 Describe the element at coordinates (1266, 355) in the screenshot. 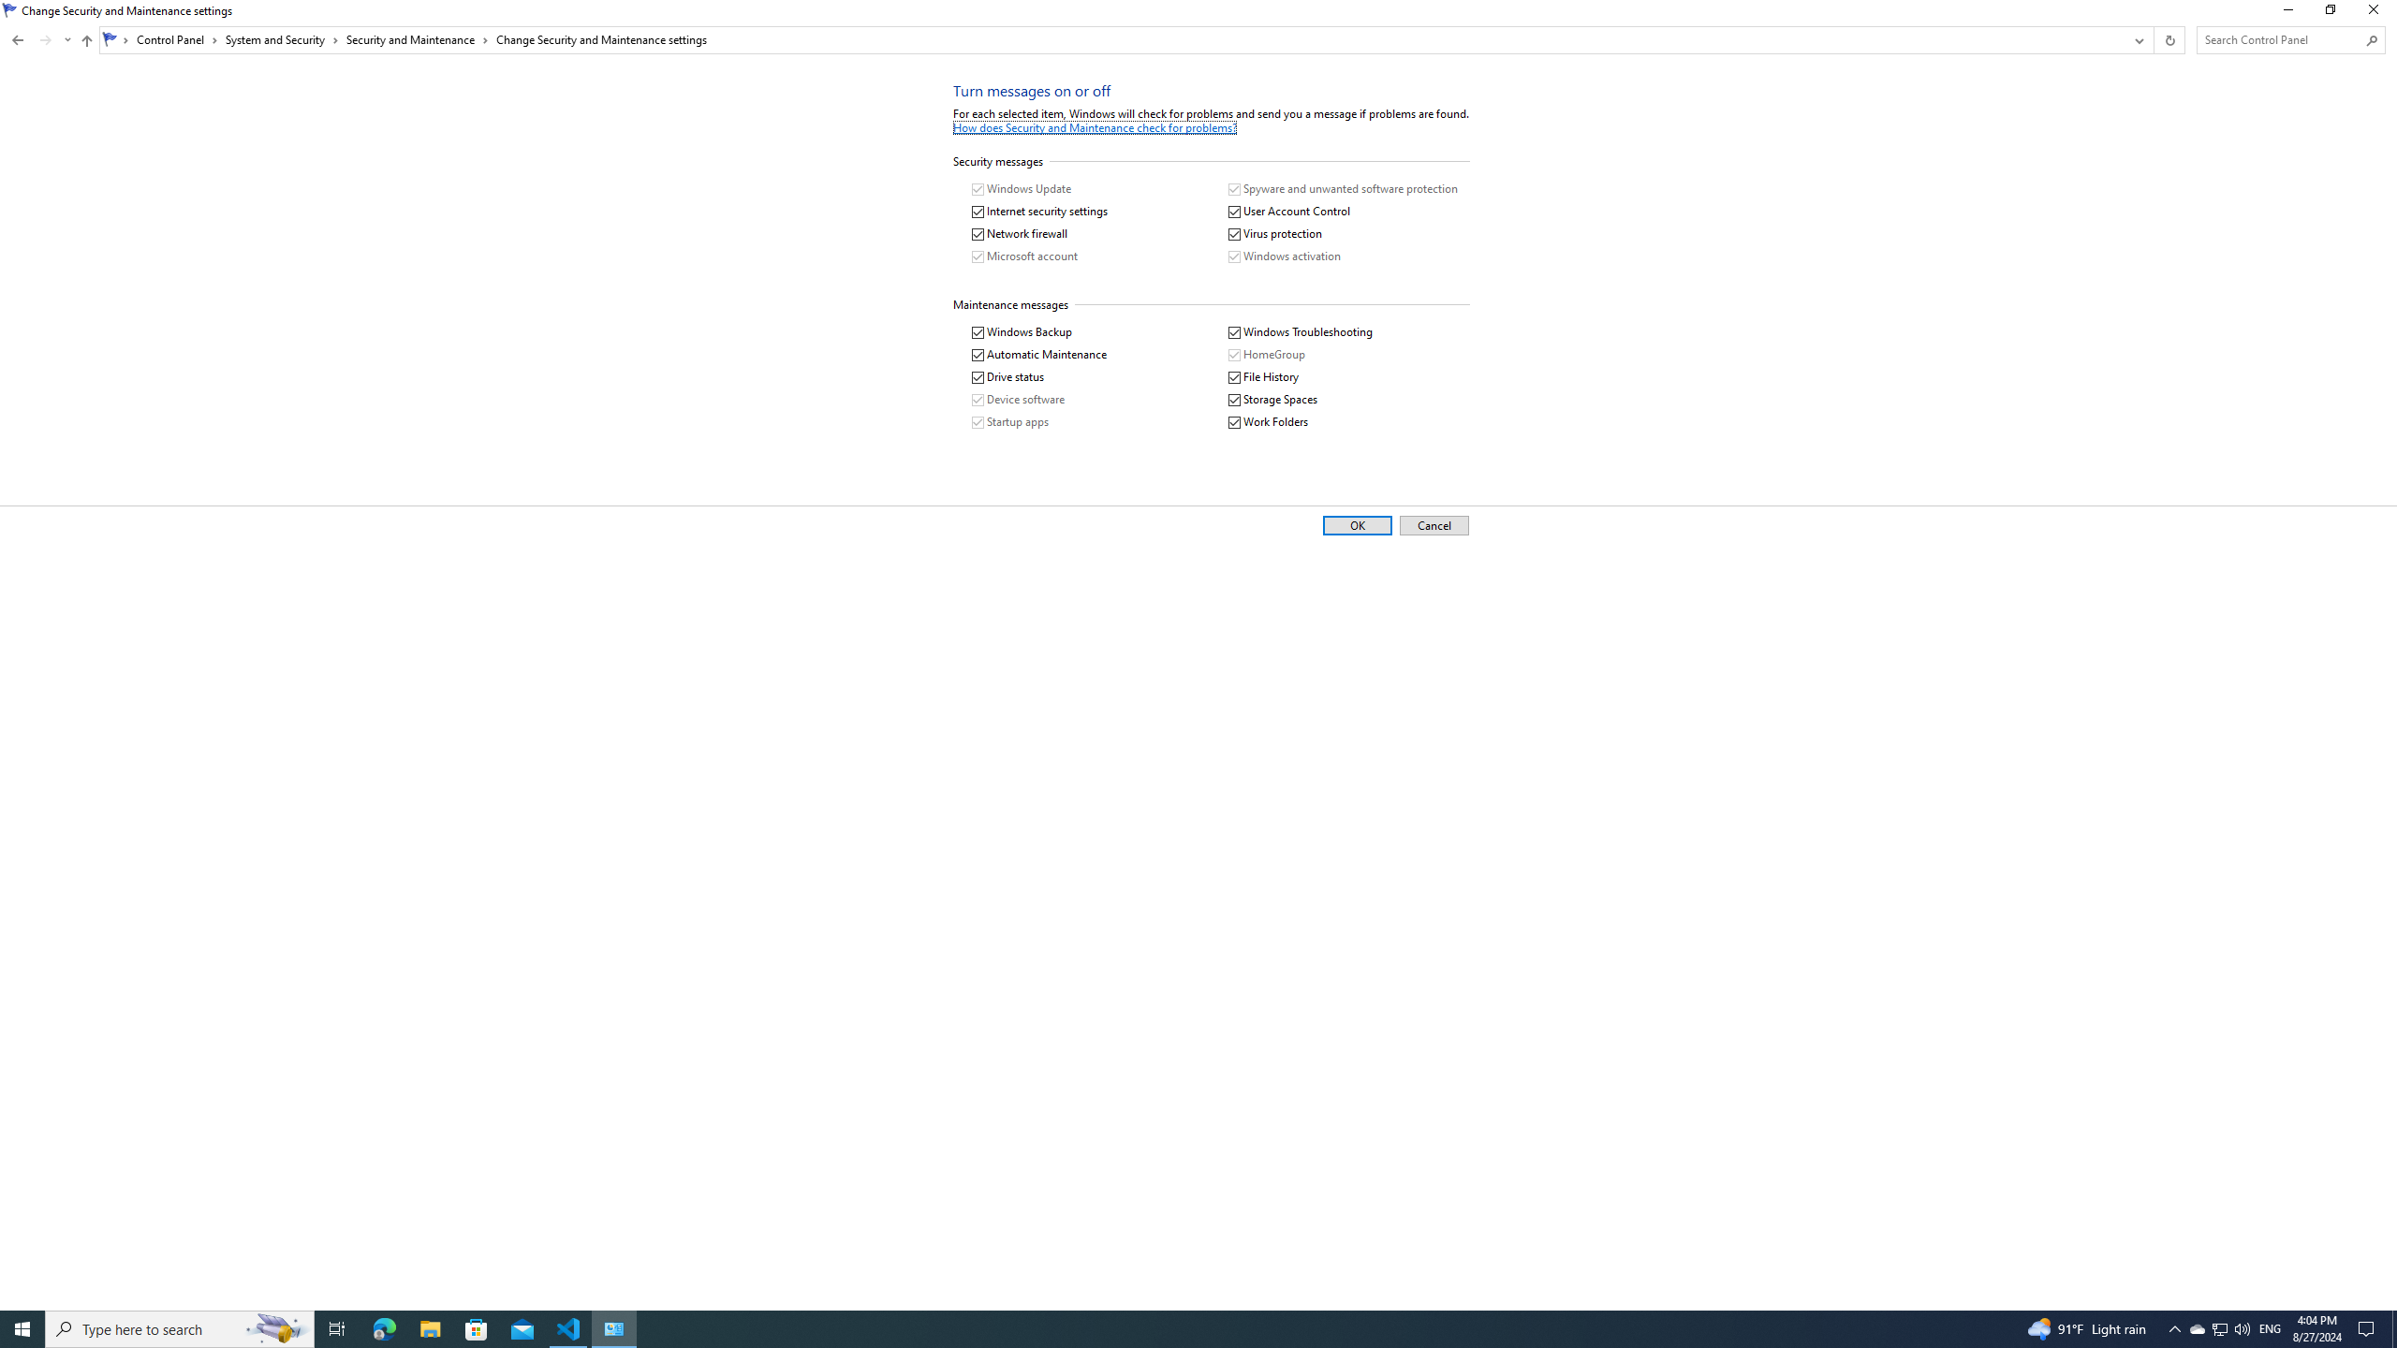

I see `HomeGroup` at that location.